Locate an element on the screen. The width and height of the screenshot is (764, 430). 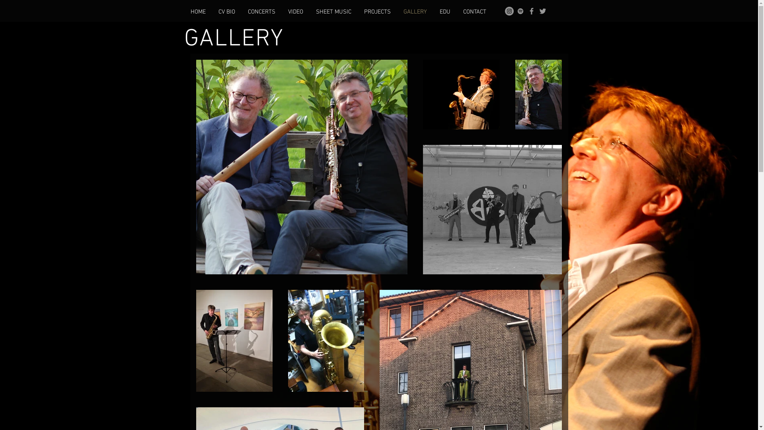
HOME is located at coordinates (198, 12).